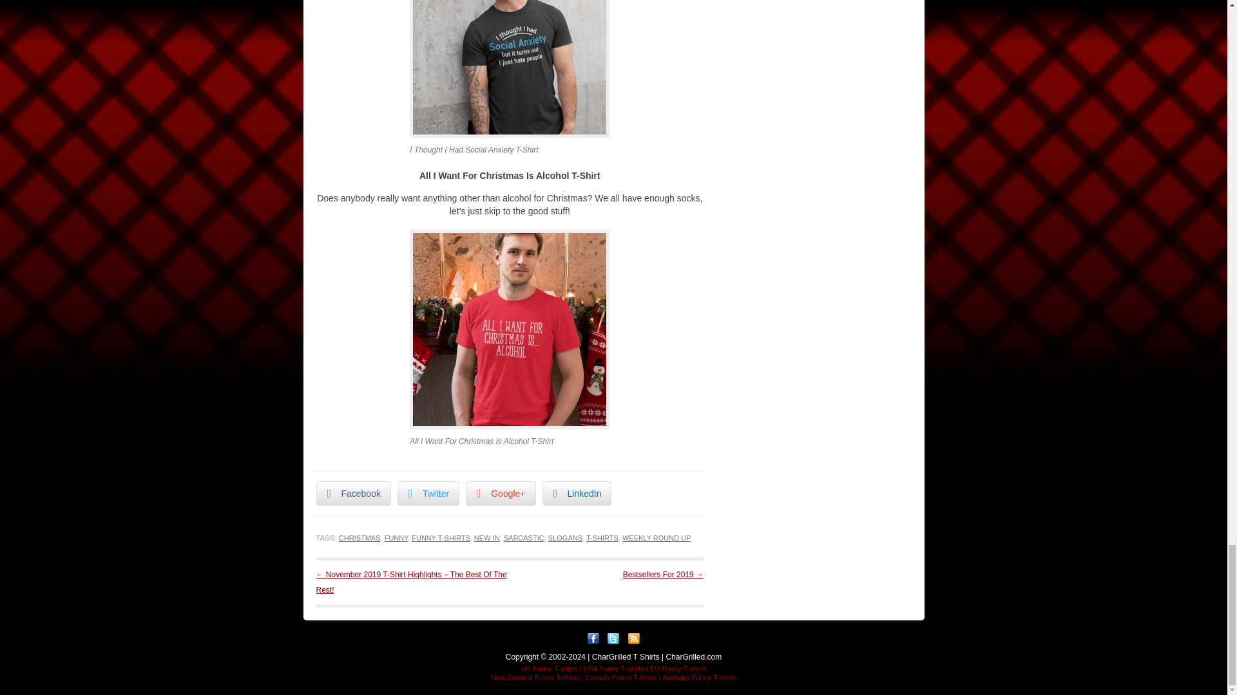 The height and width of the screenshot is (695, 1237). What do you see at coordinates (353, 494) in the screenshot?
I see `Facebook` at bounding box center [353, 494].